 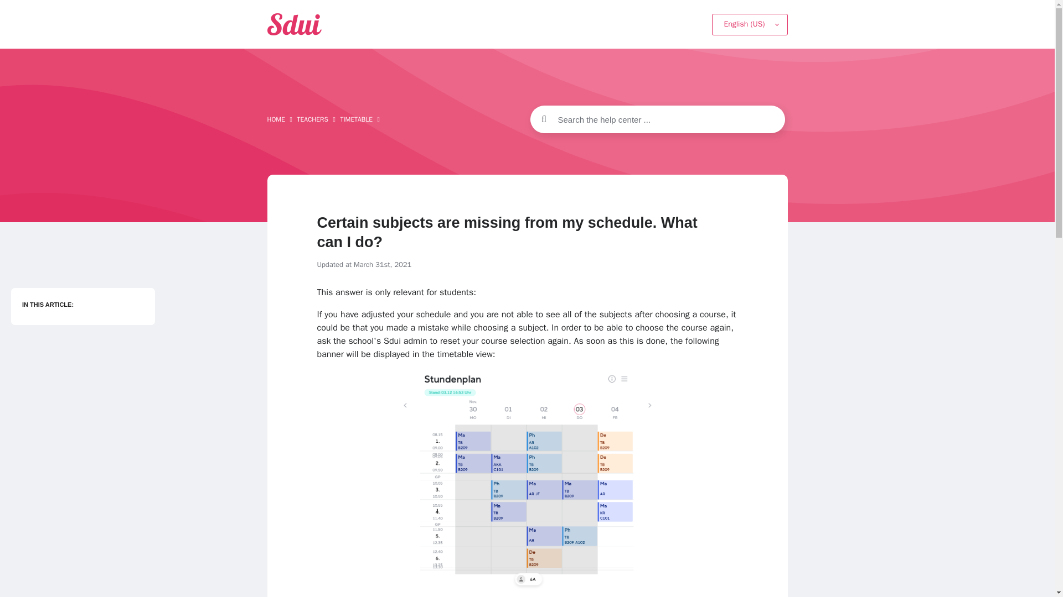 I want to click on TEACHERS, so click(x=312, y=119).